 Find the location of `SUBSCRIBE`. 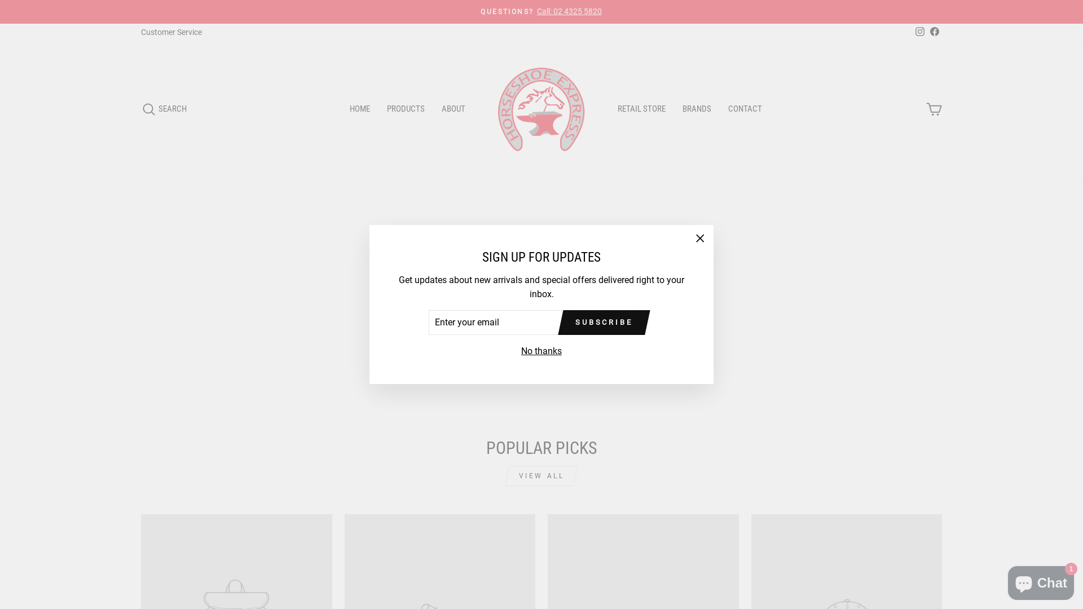

SUBSCRIBE is located at coordinates (604, 323).